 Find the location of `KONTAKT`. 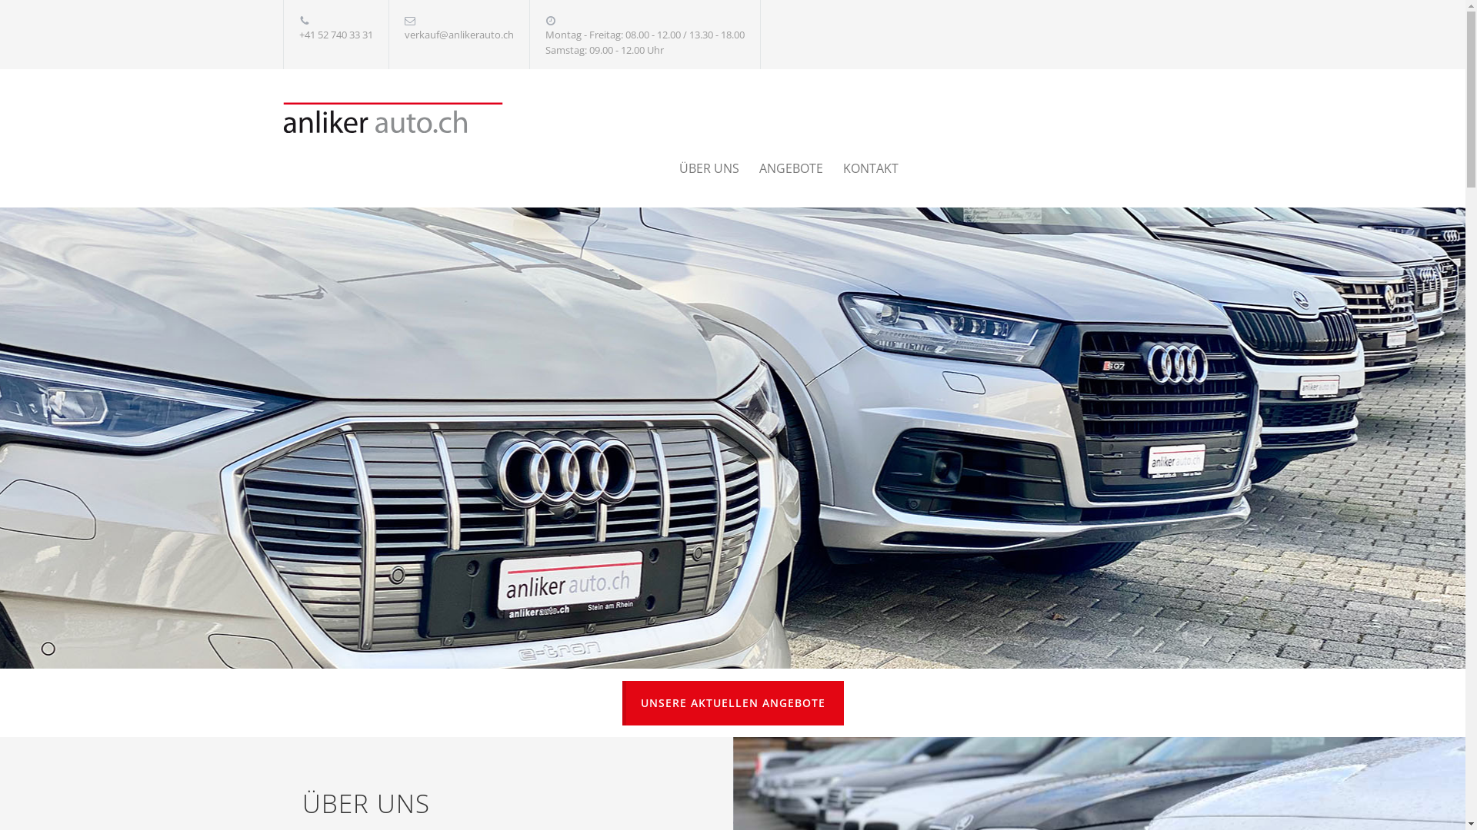

KONTAKT is located at coordinates (861, 168).